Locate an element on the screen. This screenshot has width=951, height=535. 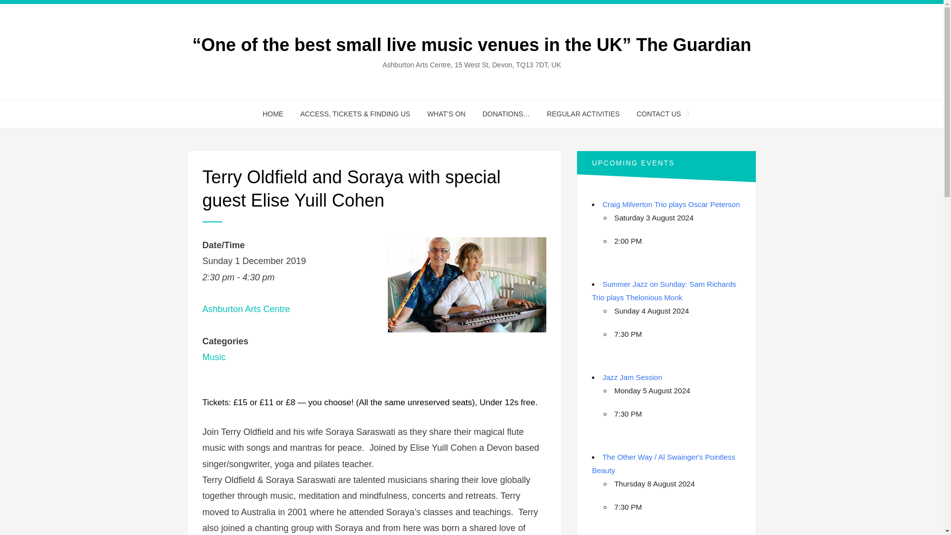
Ashburton Arts Centre is located at coordinates (246, 309).